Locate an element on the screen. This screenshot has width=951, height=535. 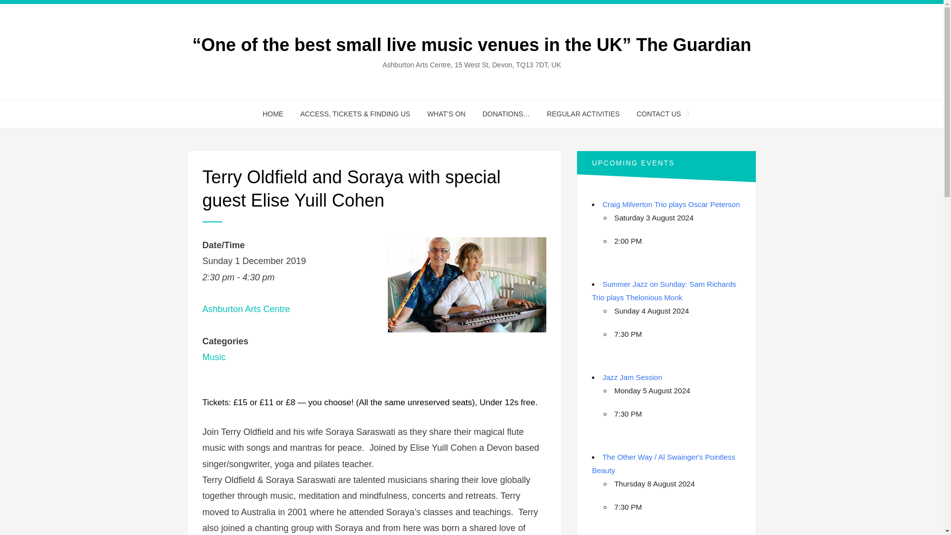
Ashburton Arts Centre is located at coordinates (246, 309).